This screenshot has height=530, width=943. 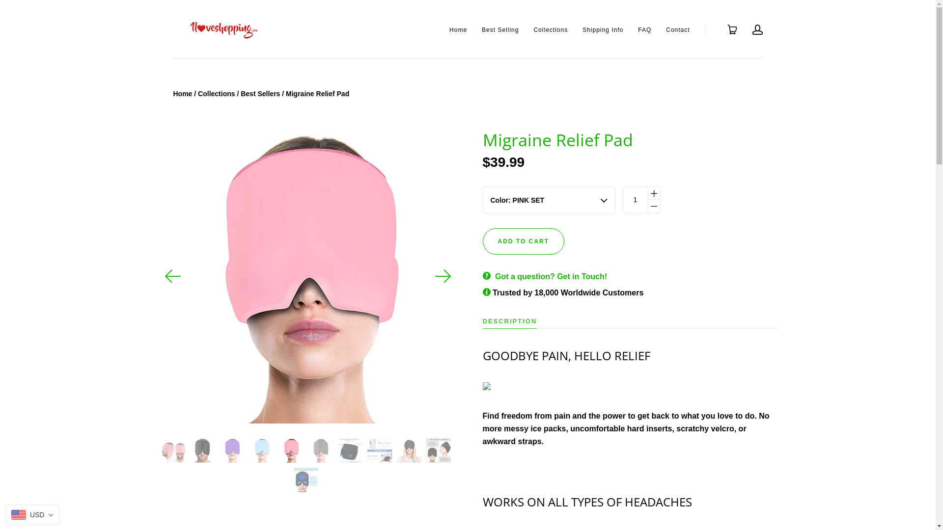 I want to click on Home, so click(x=458, y=30).